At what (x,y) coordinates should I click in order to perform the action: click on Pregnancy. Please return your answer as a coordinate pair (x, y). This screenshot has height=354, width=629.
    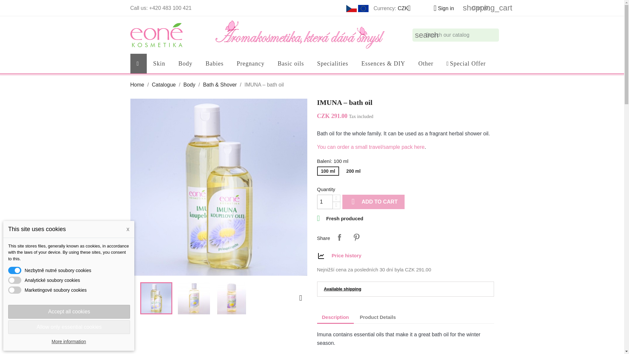
    Looking at the image, I should click on (250, 64).